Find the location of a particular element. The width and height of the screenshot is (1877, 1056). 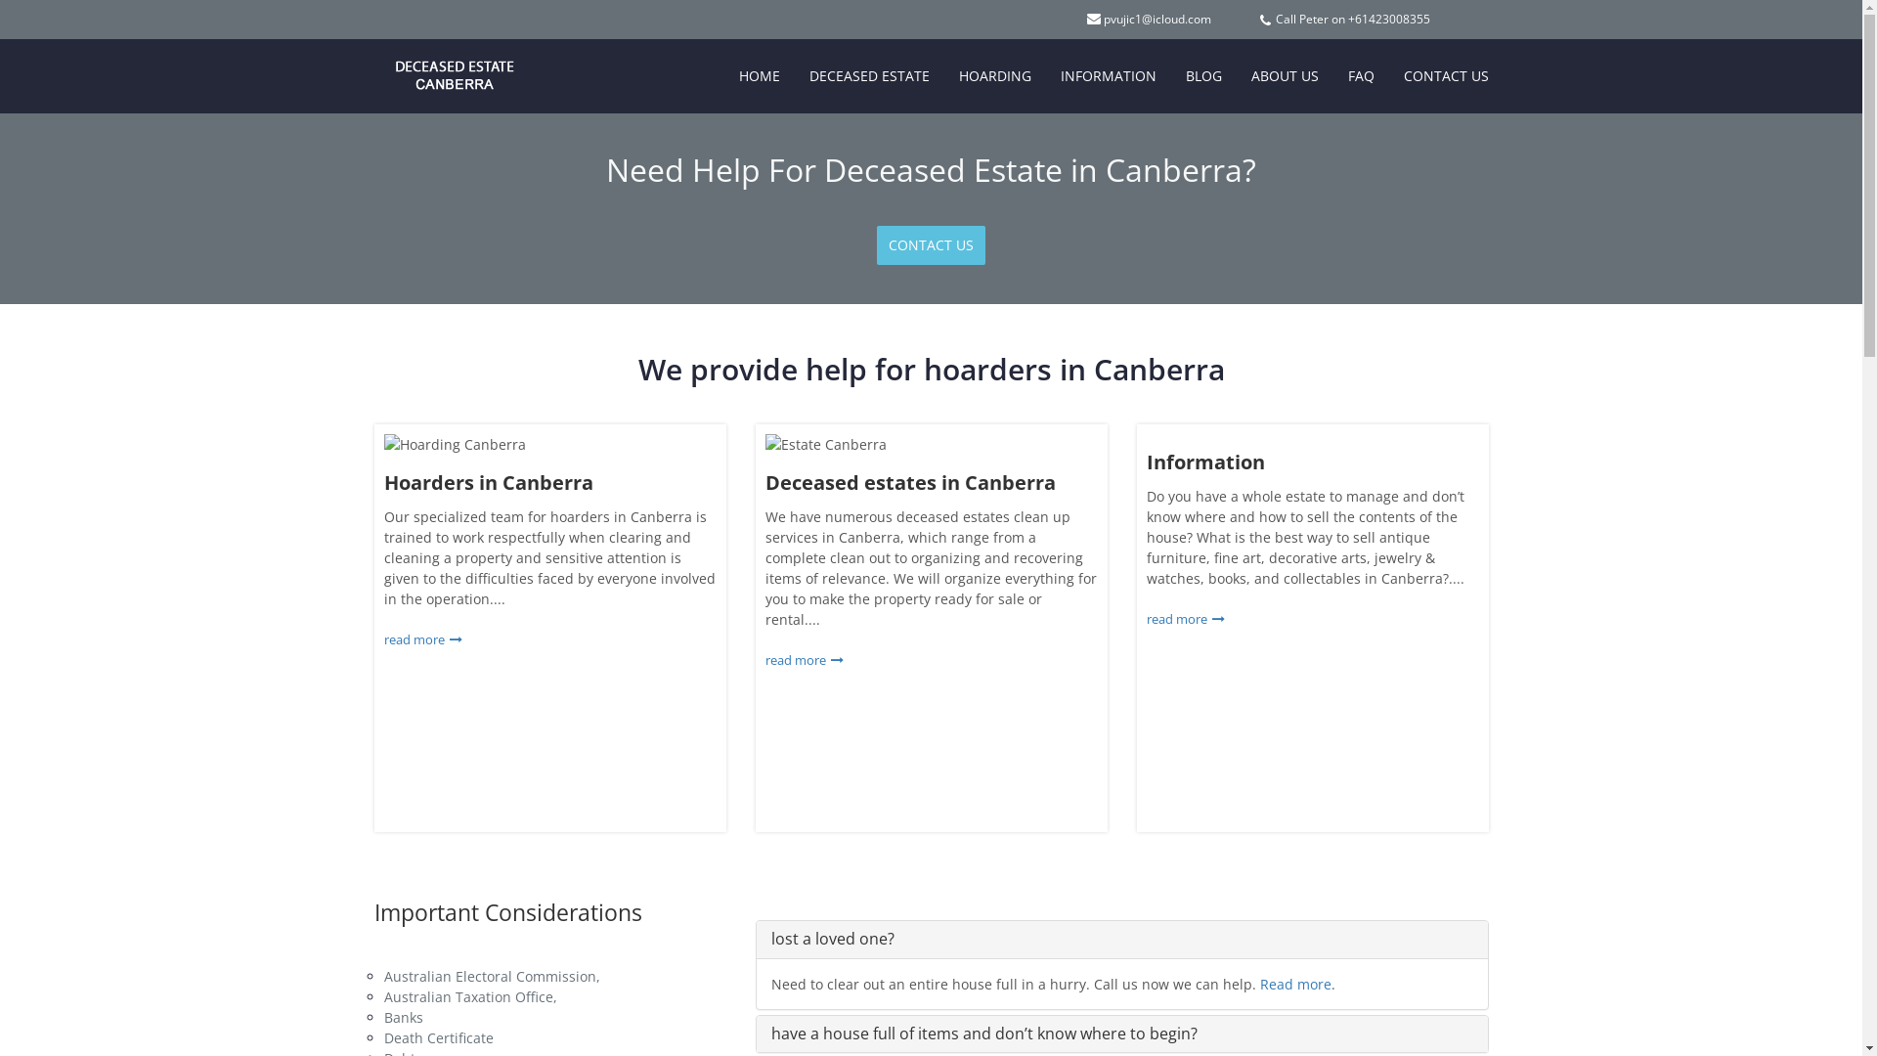

HOME is located at coordinates (759, 76).